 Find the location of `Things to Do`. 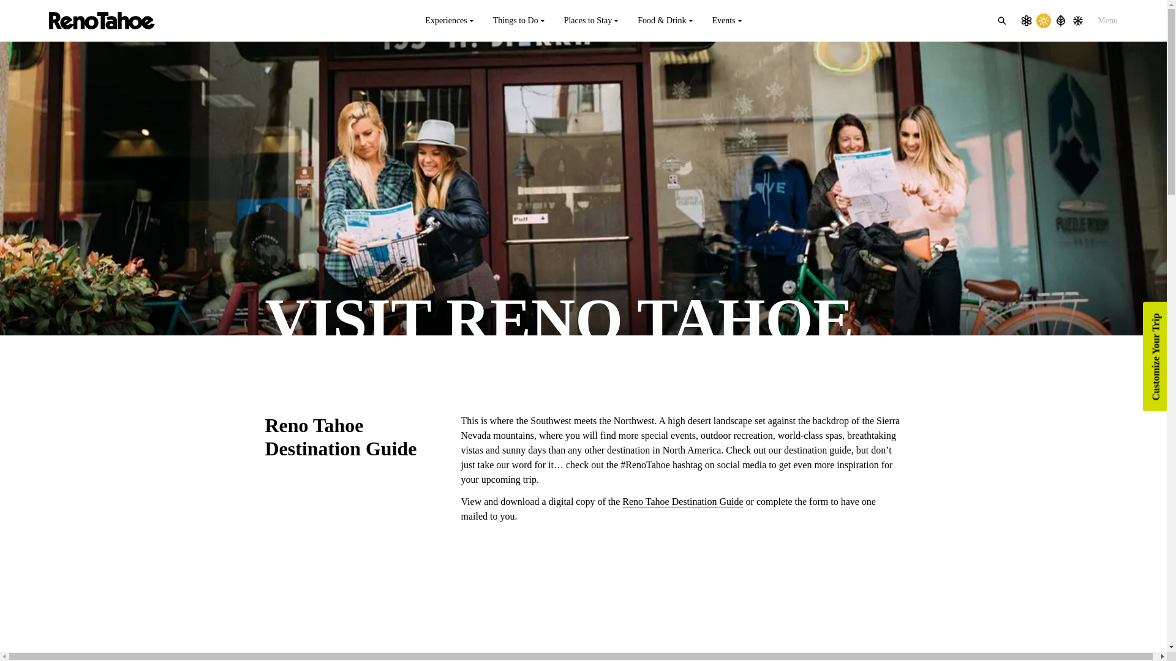

Things to Do is located at coordinates (518, 21).